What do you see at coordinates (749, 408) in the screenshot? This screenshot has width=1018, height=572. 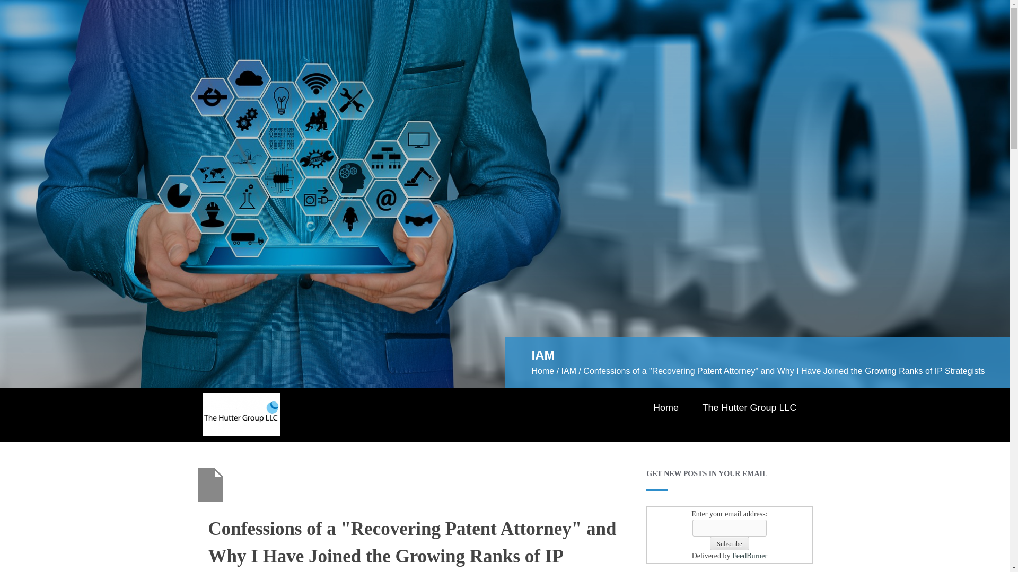 I see `The Hutter Group LLC` at bounding box center [749, 408].